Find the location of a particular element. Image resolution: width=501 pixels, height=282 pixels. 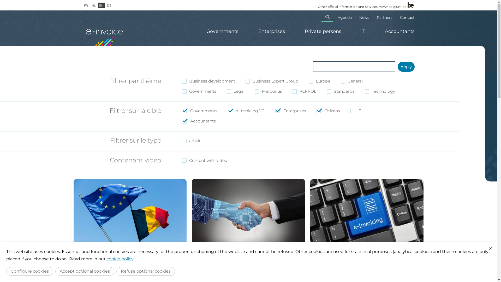

Governments is located at coordinates (222, 31).